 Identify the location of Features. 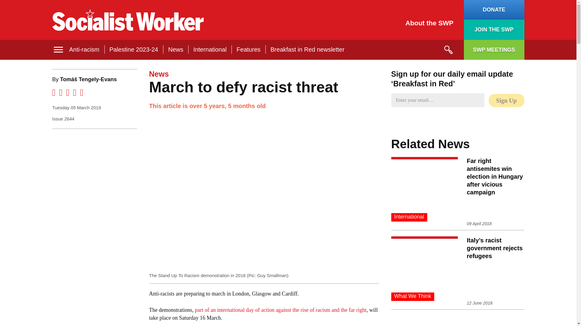
(248, 50).